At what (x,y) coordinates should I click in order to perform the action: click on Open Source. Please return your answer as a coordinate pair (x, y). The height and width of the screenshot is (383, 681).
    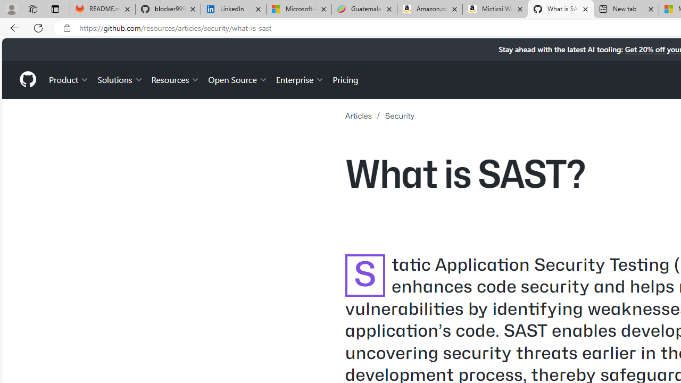
    Looking at the image, I should click on (237, 79).